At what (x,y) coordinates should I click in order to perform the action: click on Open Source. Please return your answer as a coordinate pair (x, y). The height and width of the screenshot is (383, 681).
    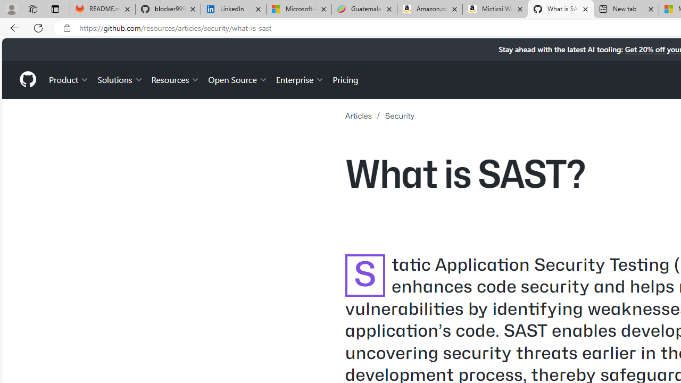
    Looking at the image, I should click on (237, 79).